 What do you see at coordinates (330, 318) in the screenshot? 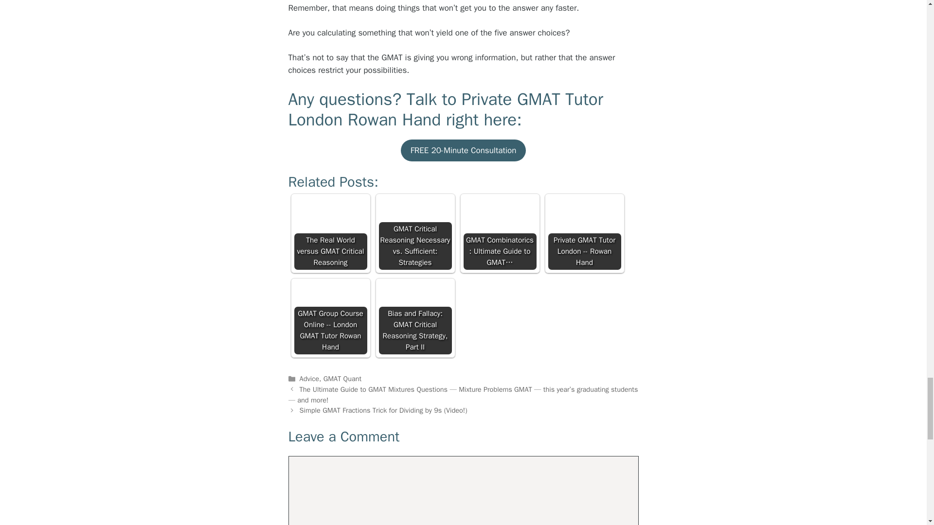
I see `GMAT Group Course Online -- London GMAT Tutor Rowan Hand` at bounding box center [330, 318].